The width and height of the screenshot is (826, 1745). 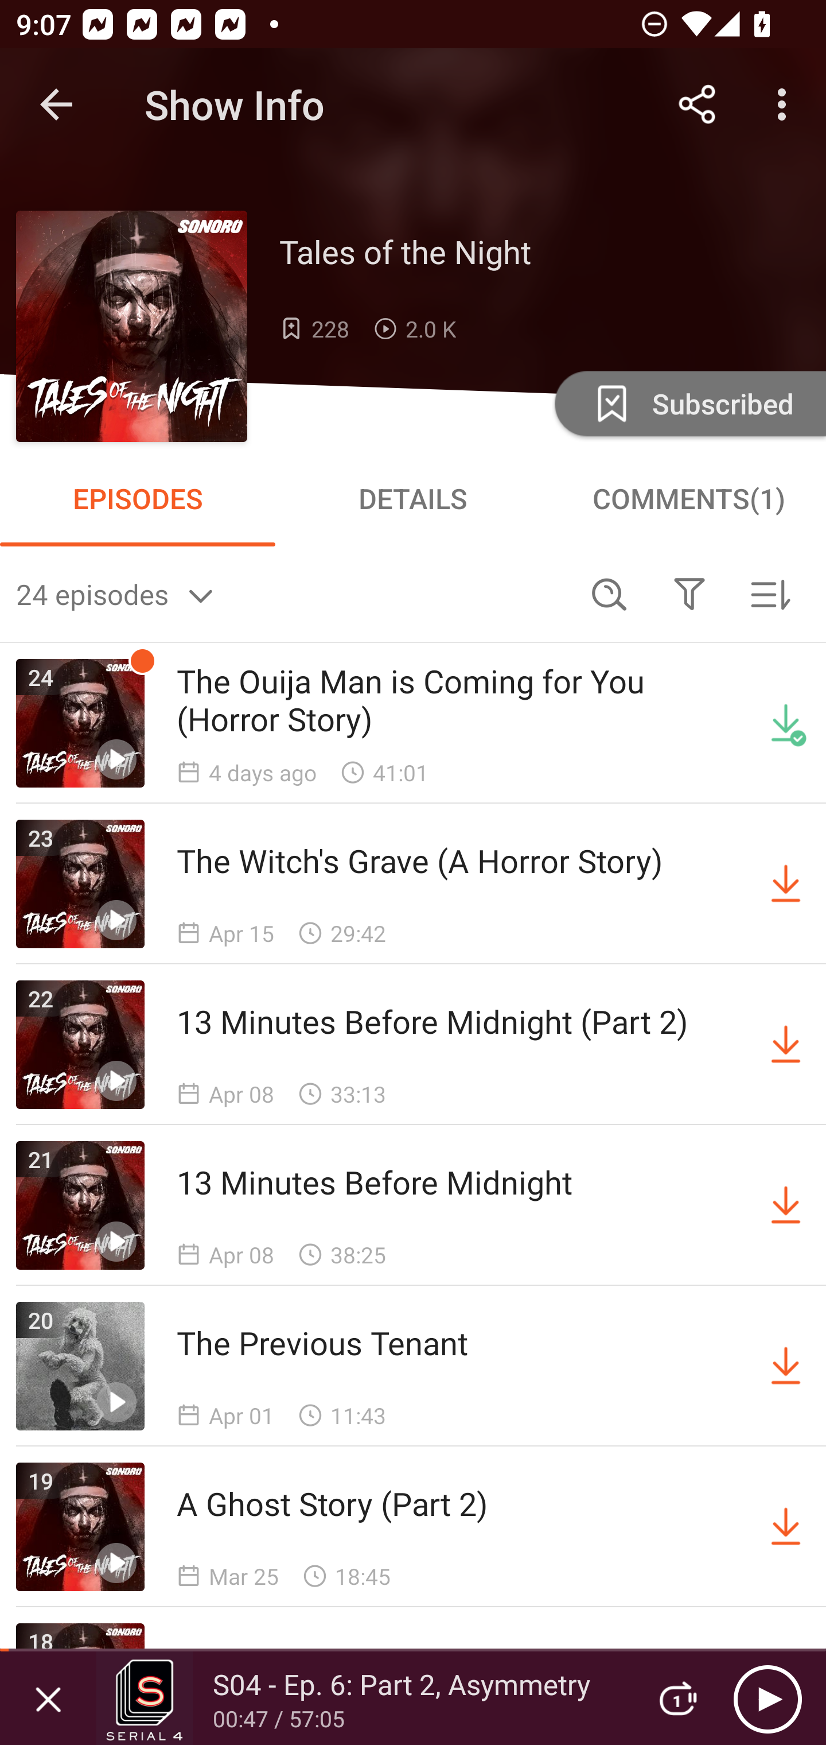 I want to click on S04 - Ep. 6: Part 2, Asymmetry 00:47 / 57:05, so click(x=363, y=1698).